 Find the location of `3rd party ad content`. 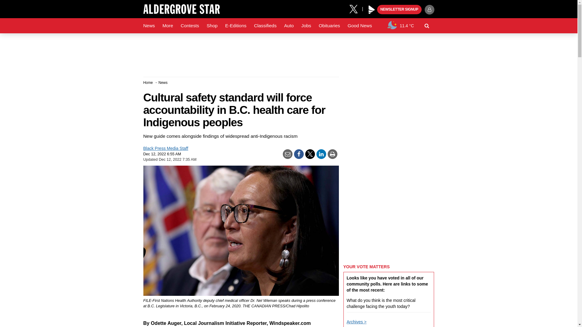

3rd party ad content is located at coordinates (288, 53).